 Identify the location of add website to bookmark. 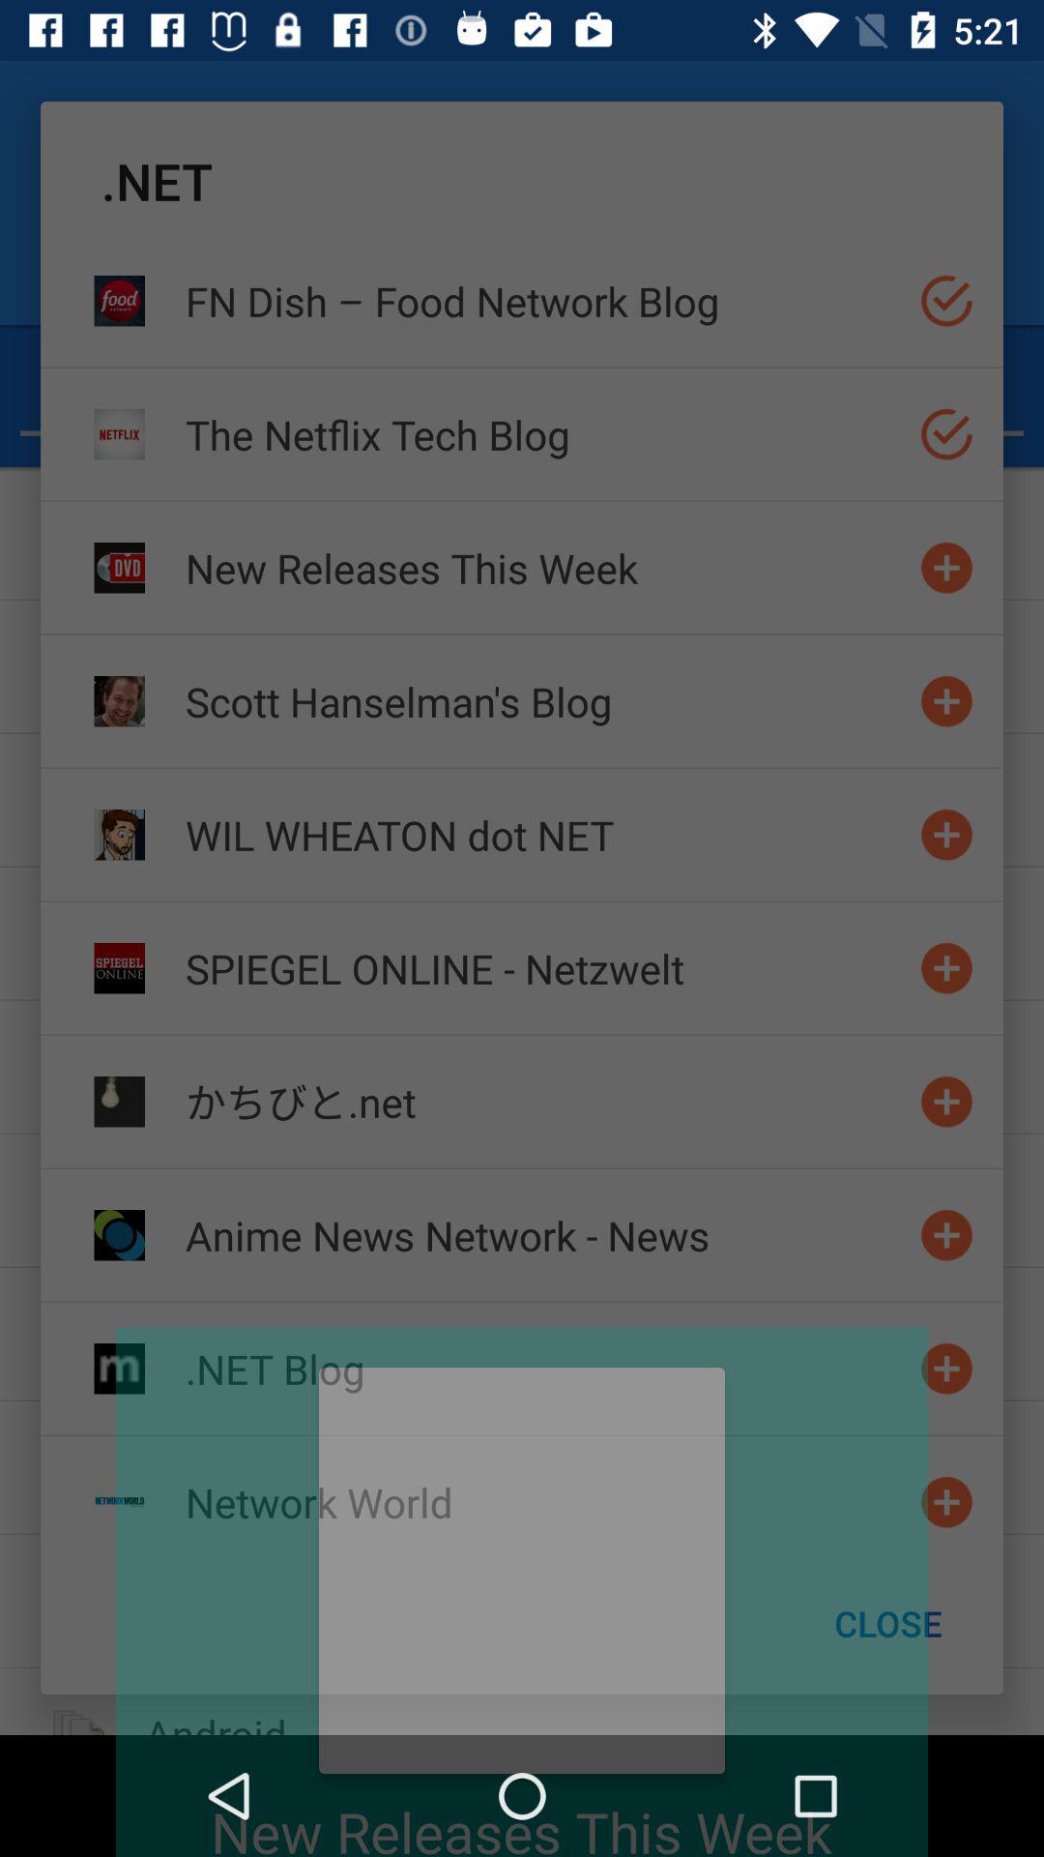
(947, 567).